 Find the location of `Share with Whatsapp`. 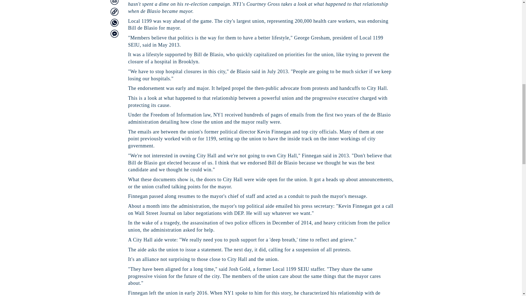

Share with Whatsapp is located at coordinates (114, 23).